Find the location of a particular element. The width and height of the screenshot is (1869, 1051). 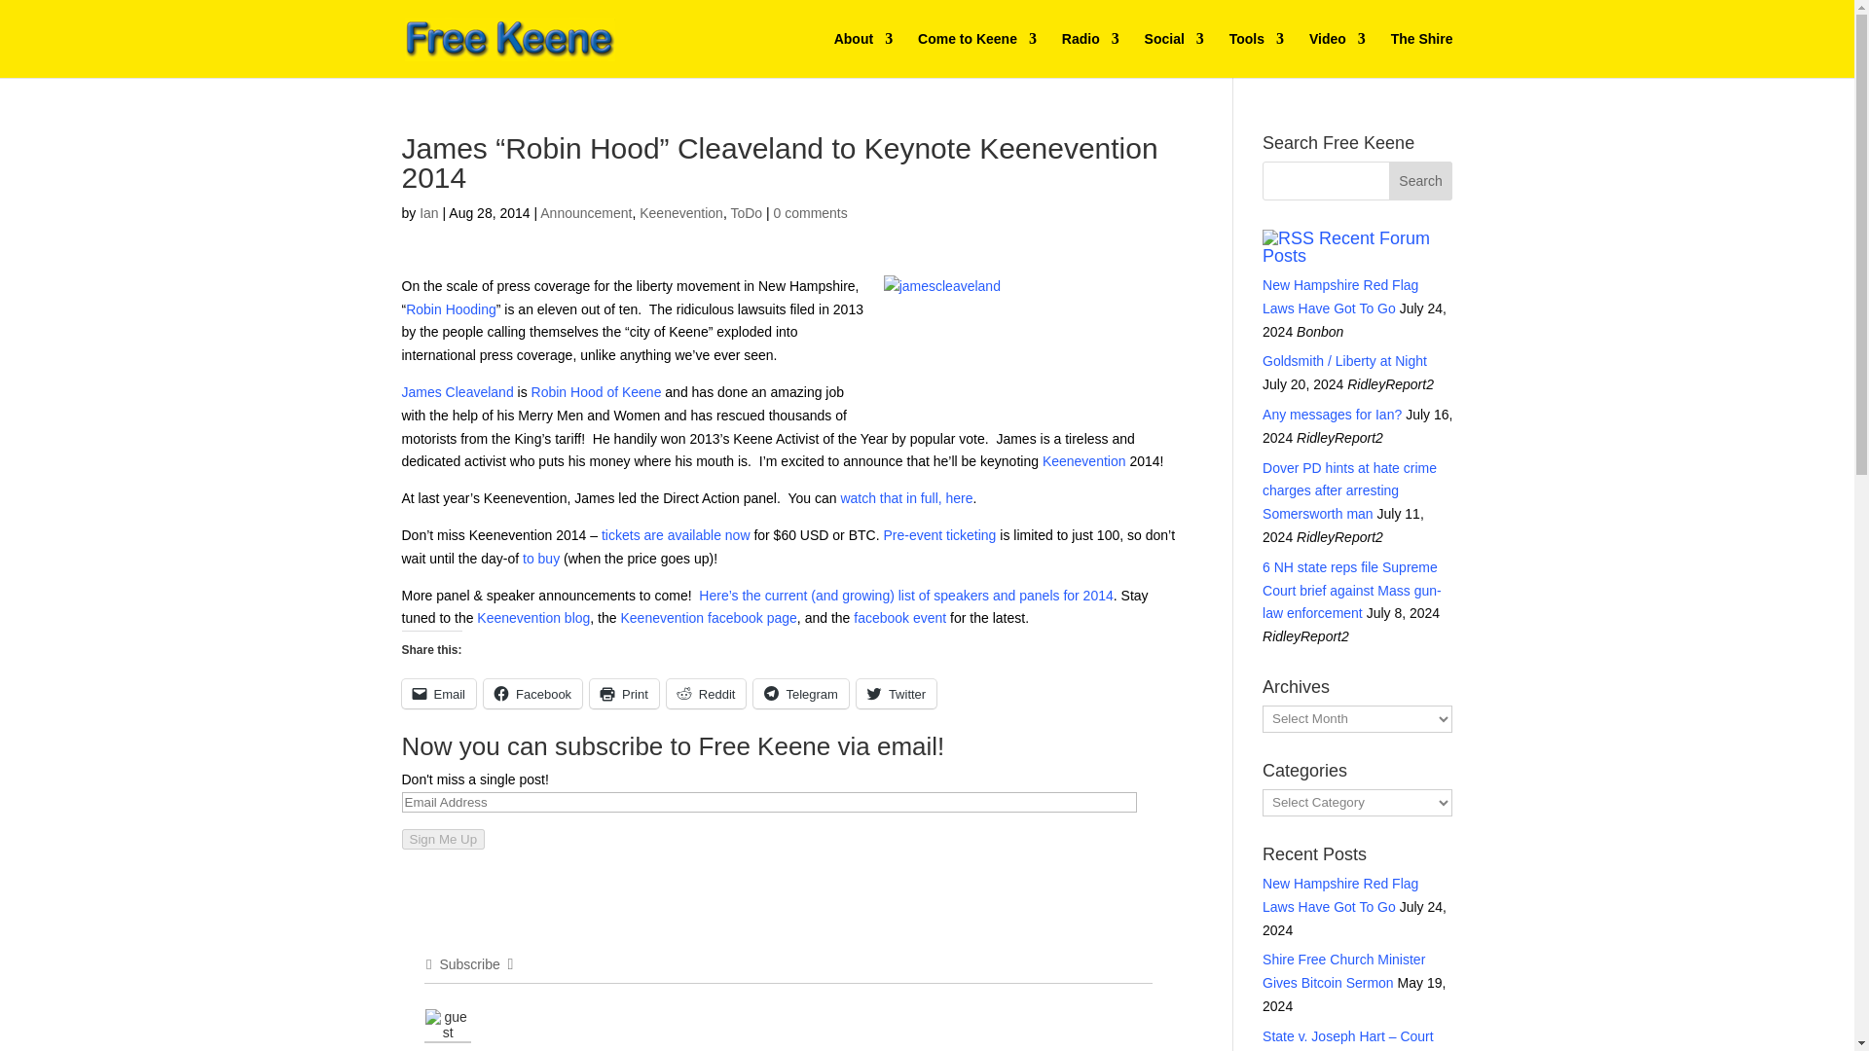

Tools is located at coordinates (1257, 54).